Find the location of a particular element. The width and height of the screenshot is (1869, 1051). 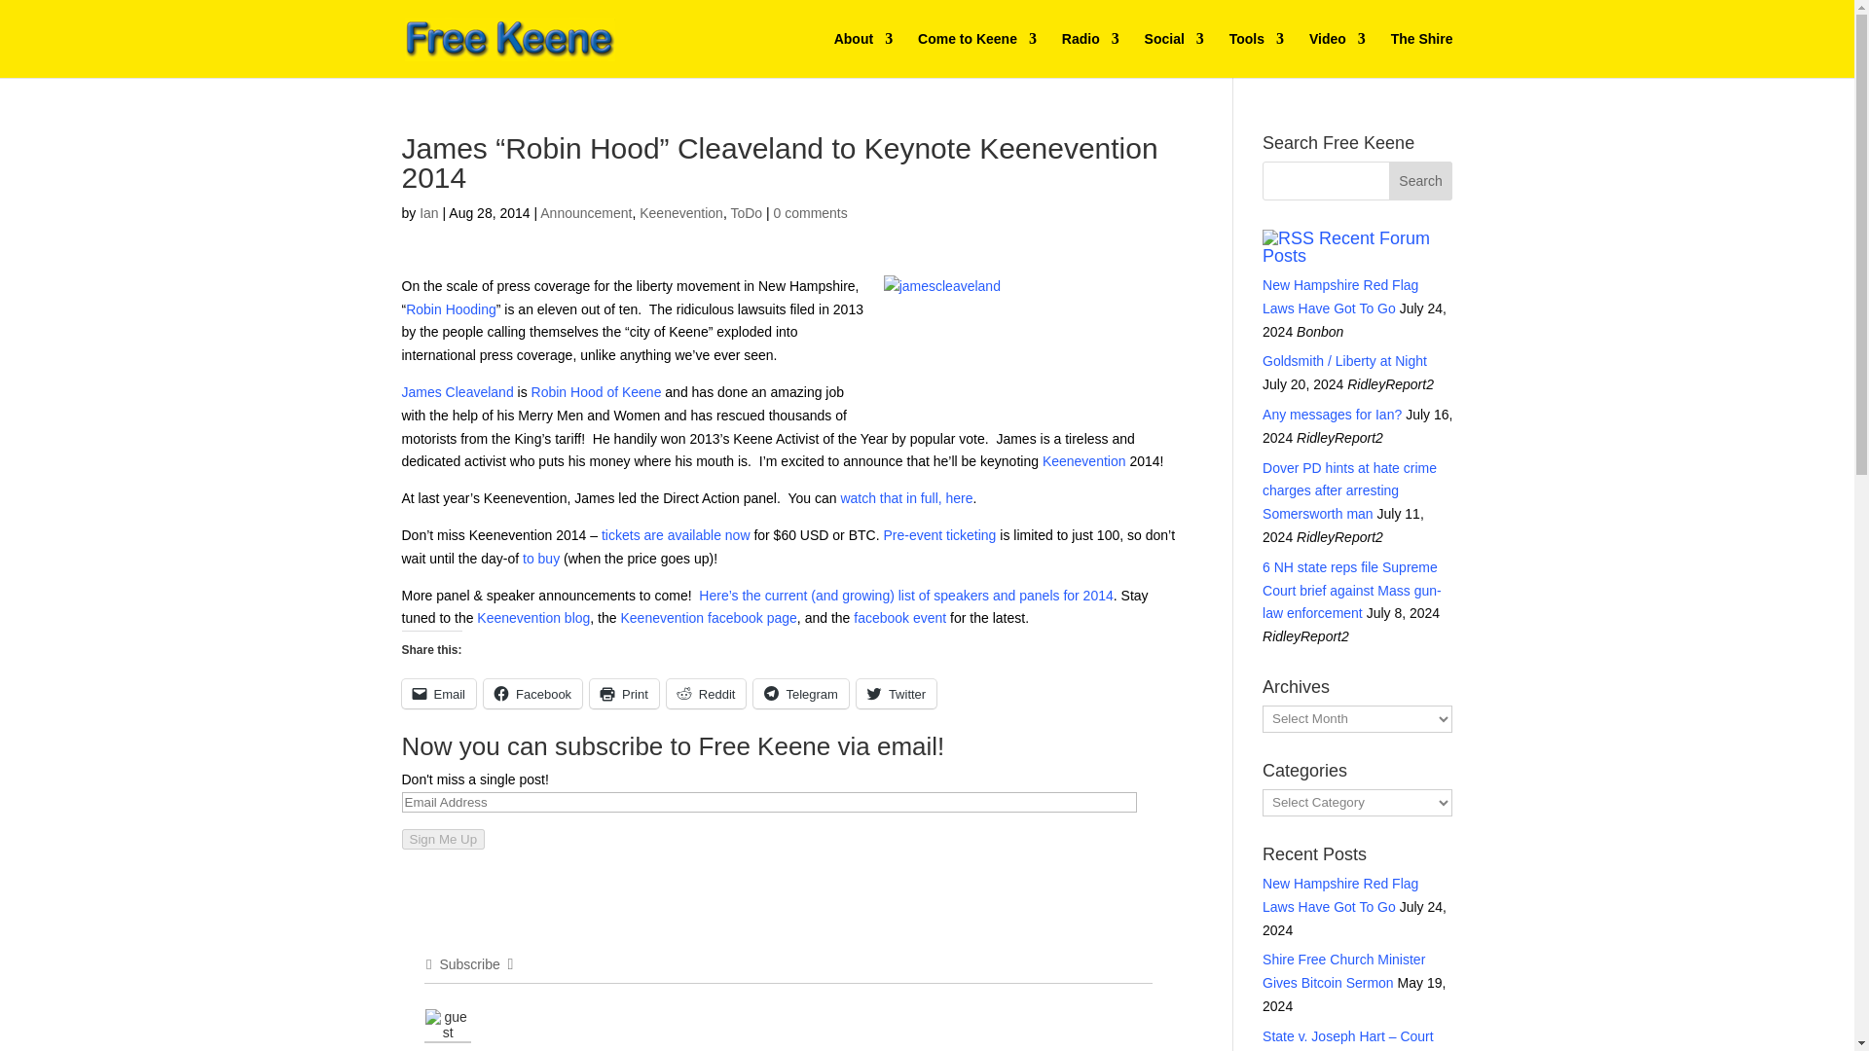

Tools is located at coordinates (1257, 54).